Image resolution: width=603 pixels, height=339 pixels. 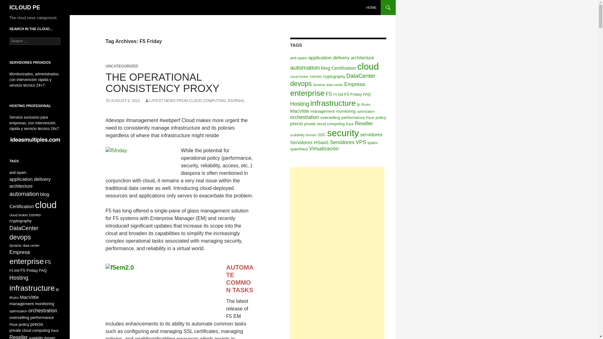 What do you see at coordinates (371, 8) in the screenshot?
I see `HOME` at bounding box center [371, 8].